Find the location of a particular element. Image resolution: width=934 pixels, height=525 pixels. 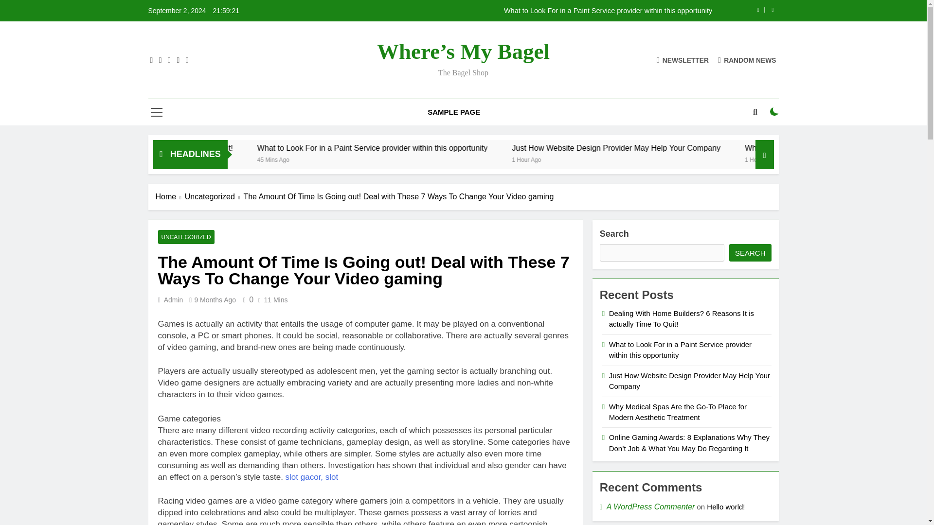

Just How Website Design Provider May Help Your Company is located at coordinates (724, 148).